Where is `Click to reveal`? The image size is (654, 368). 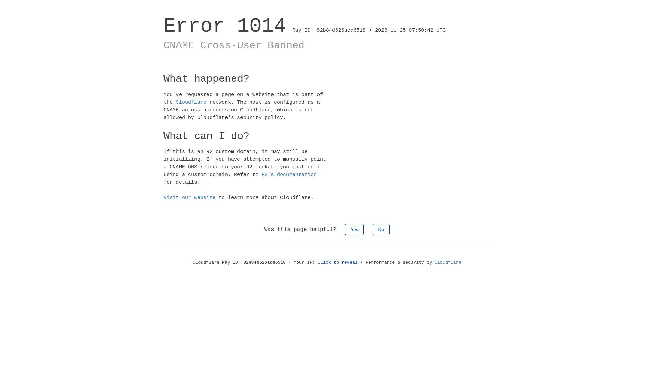 Click to reveal is located at coordinates (338, 262).